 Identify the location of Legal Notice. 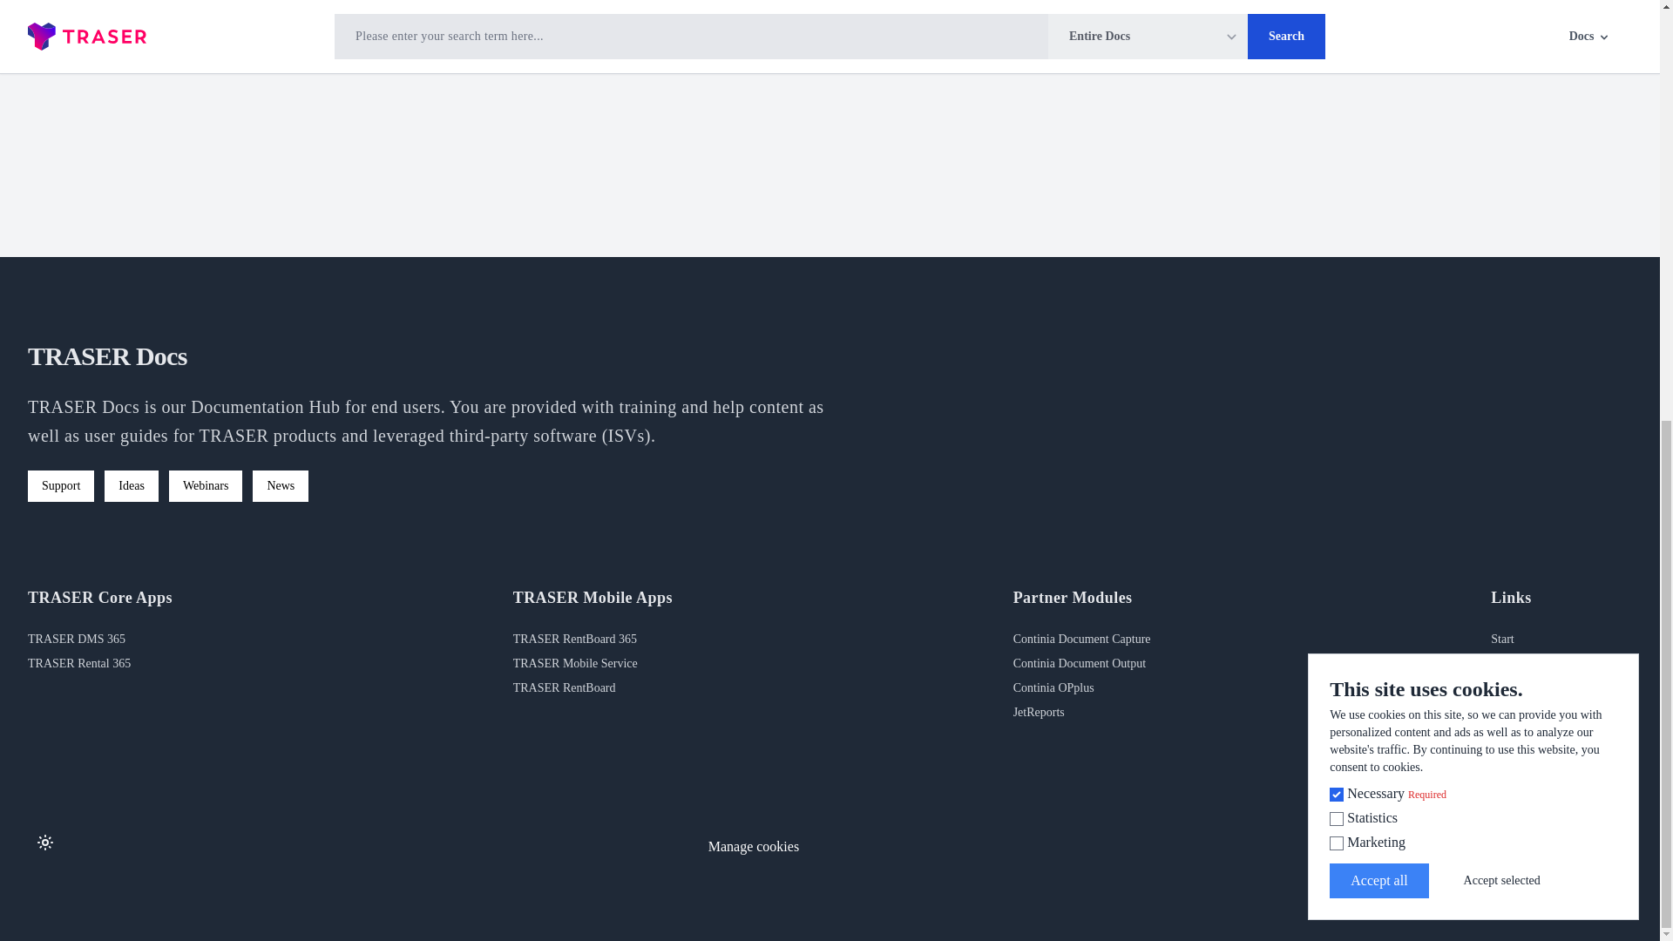
(1521, 662).